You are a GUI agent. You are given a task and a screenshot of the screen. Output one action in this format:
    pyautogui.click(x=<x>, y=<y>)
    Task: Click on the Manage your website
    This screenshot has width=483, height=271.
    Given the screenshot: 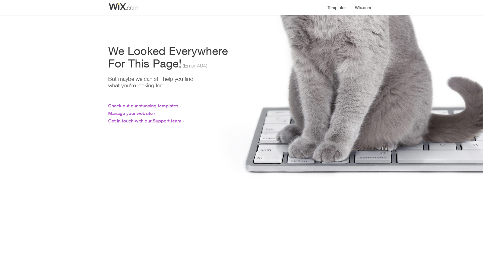 What is the action you would take?
    pyautogui.click(x=130, y=113)
    